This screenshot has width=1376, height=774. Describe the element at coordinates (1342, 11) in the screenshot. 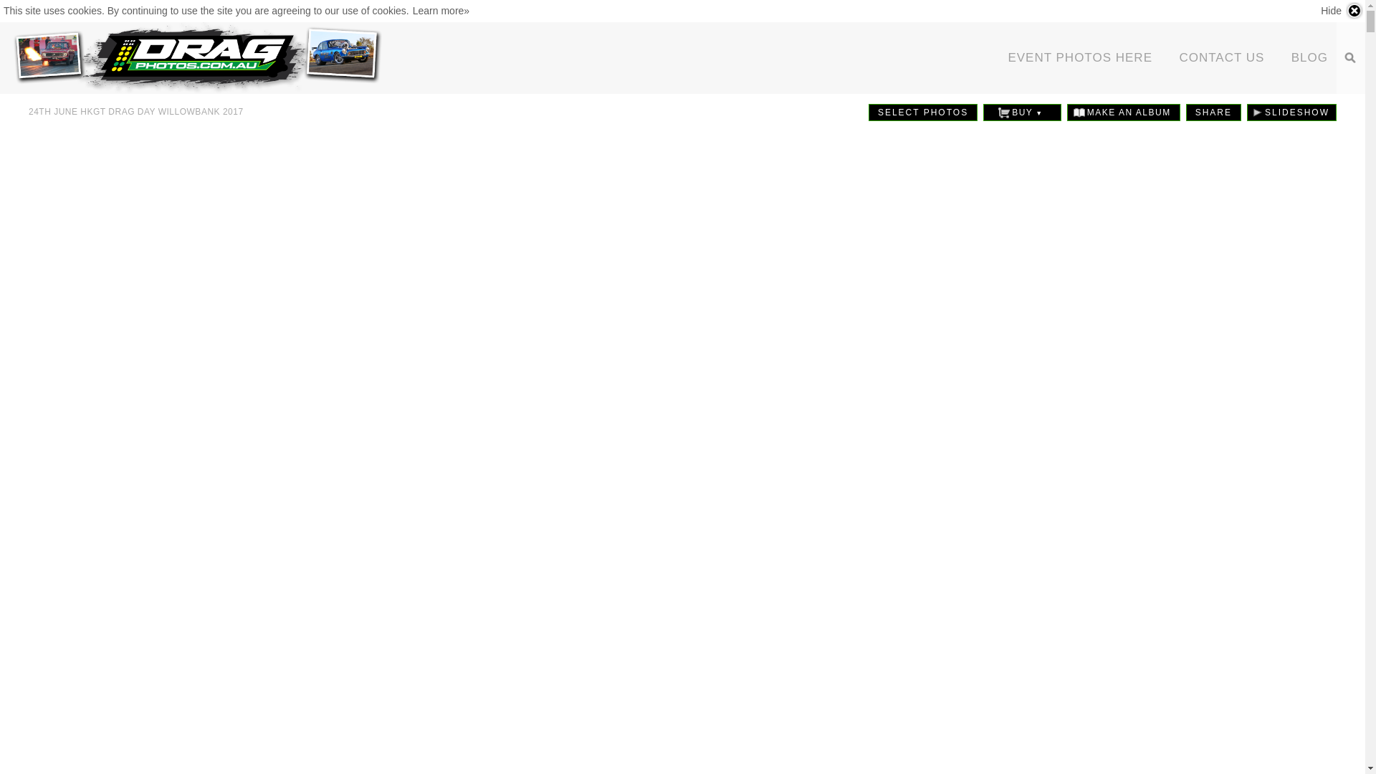

I see `Hide` at that location.